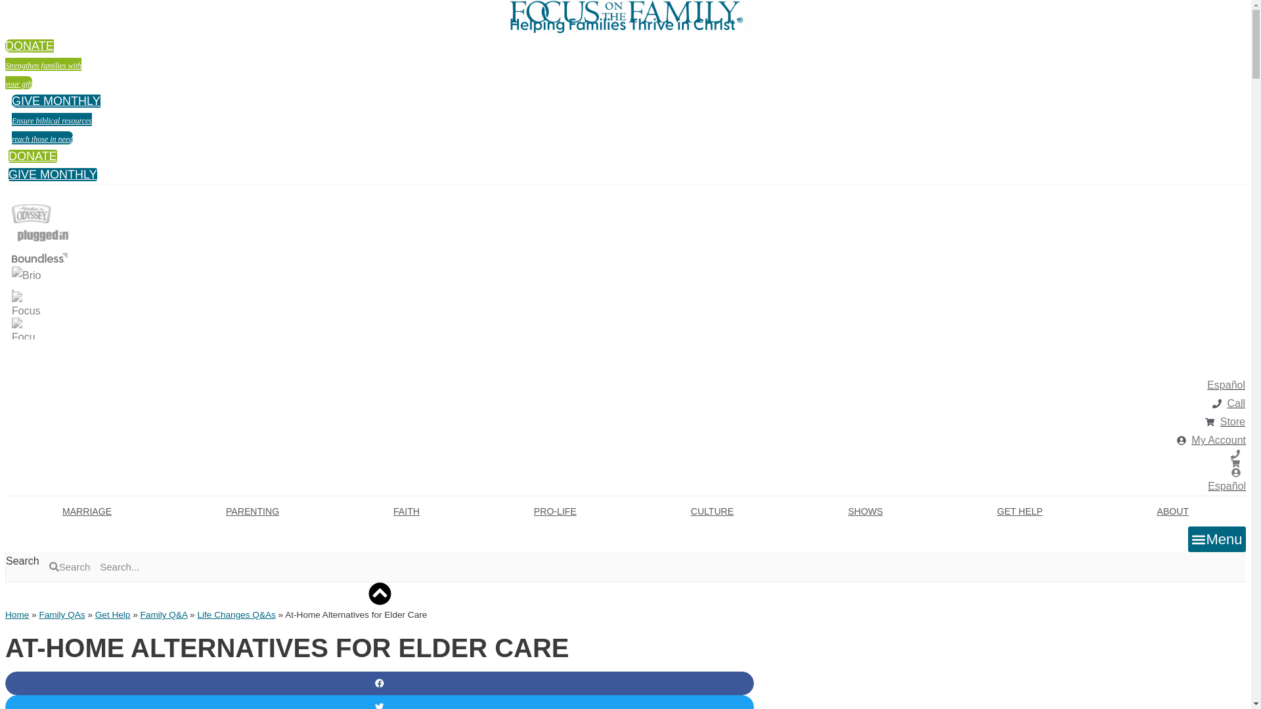  I want to click on Adventures in Odyssey, so click(555, 511).